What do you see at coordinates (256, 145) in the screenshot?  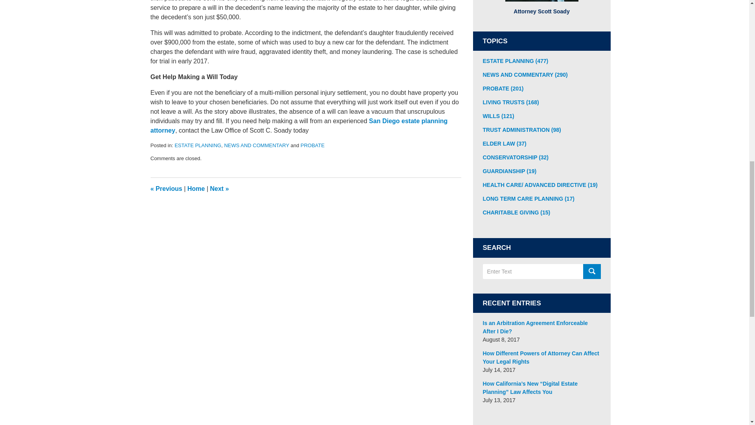 I see `View all posts in NEWS AND COMMENTARY` at bounding box center [256, 145].